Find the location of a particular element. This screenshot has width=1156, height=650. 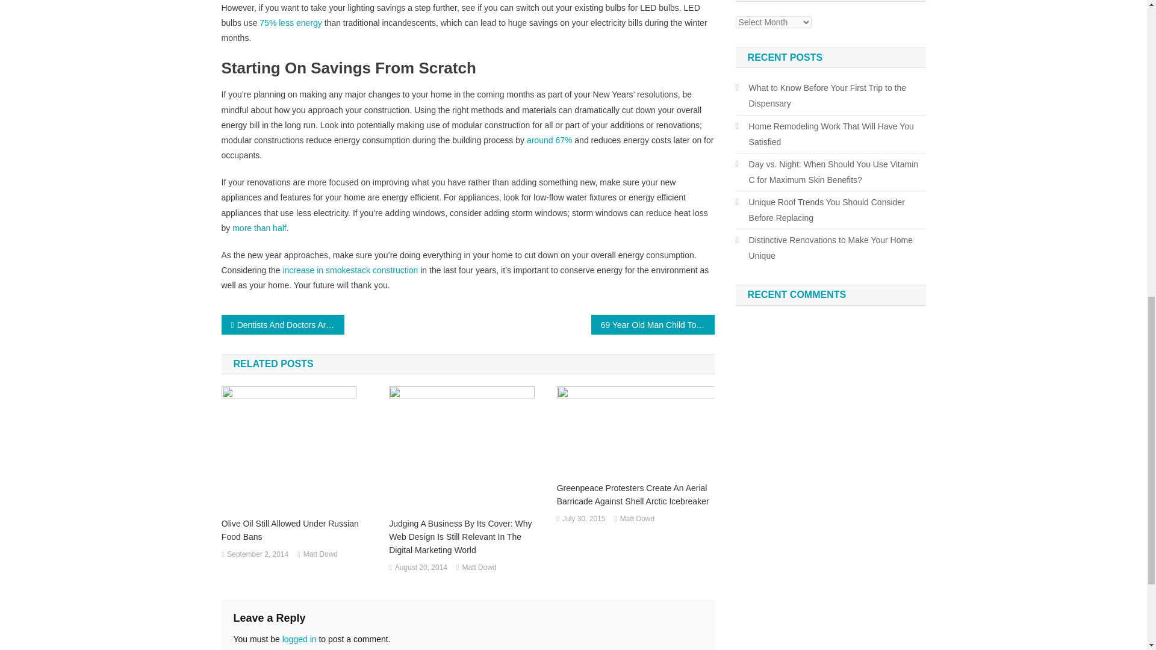

Olive Oil Still Allowed Under Russian Food Bans is located at coordinates (300, 530).